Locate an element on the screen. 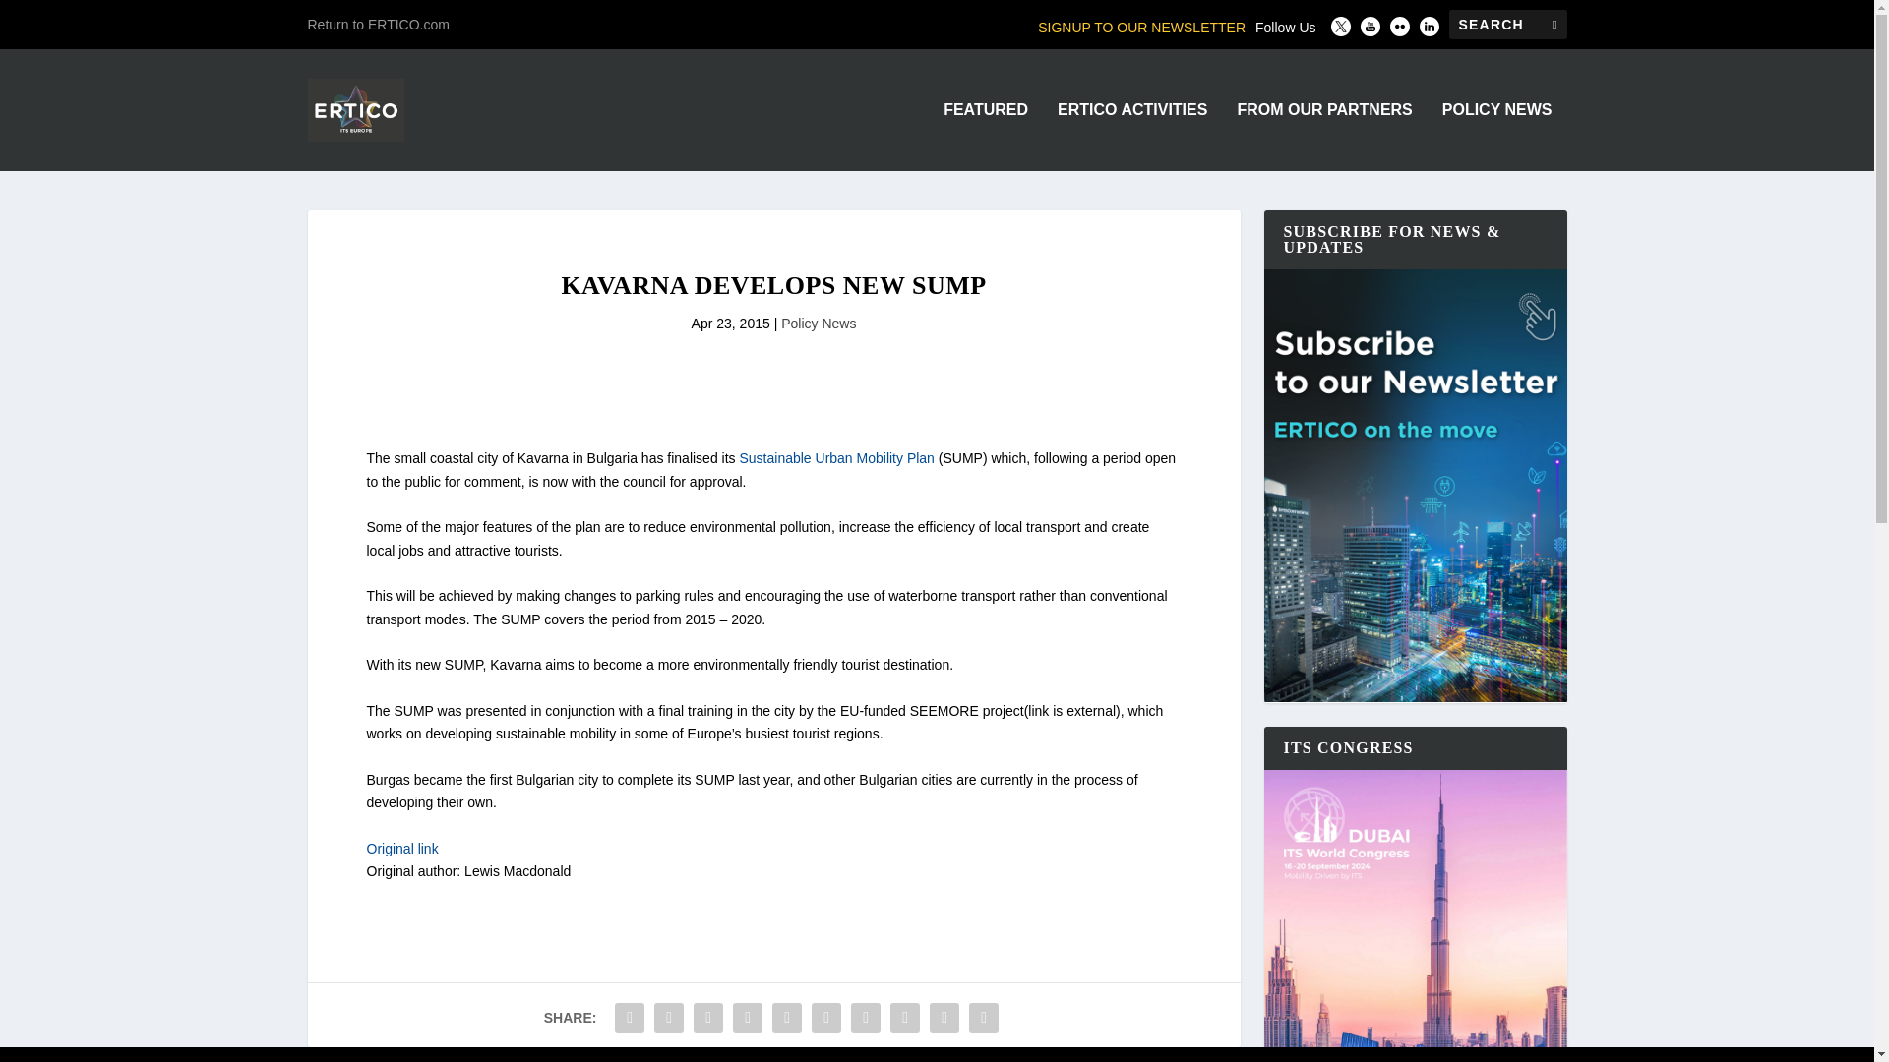 The image size is (1889, 1062). Share "Kavarna develops new SUMP" via Email is located at coordinates (944, 1018).